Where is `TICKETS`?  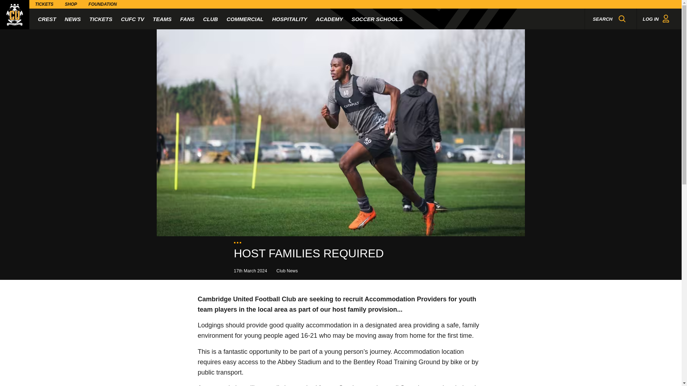 TICKETS is located at coordinates (44, 4).